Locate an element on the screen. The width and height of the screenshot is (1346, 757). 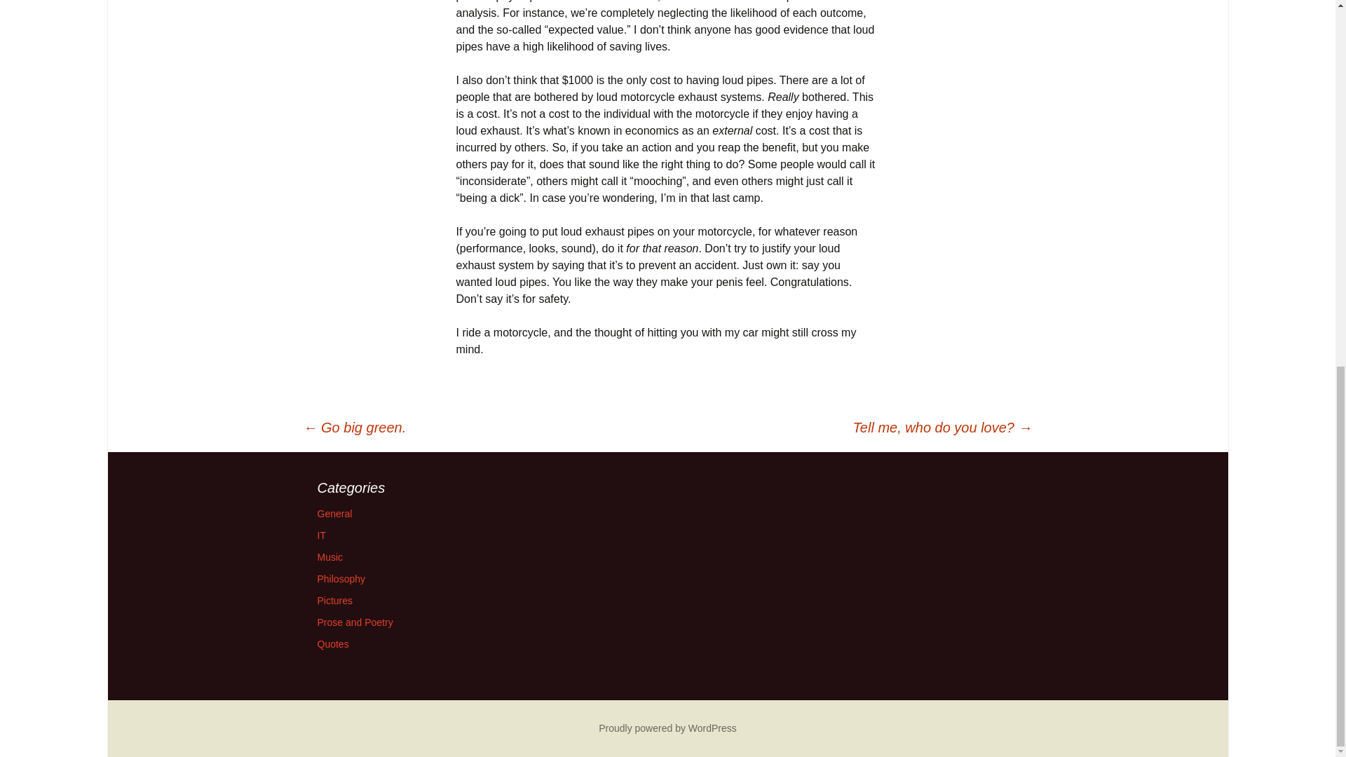
Quotes is located at coordinates (332, 643).